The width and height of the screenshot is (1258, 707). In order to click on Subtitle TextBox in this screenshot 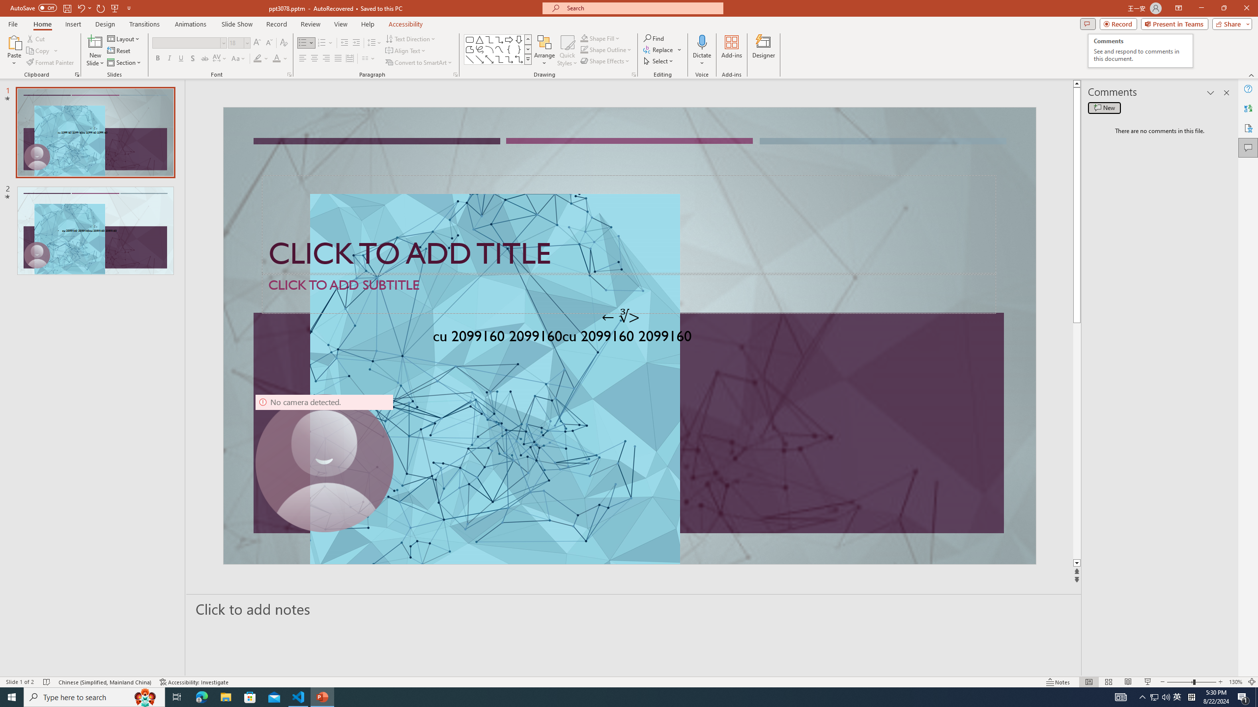, I will do `click(629, 293)`.